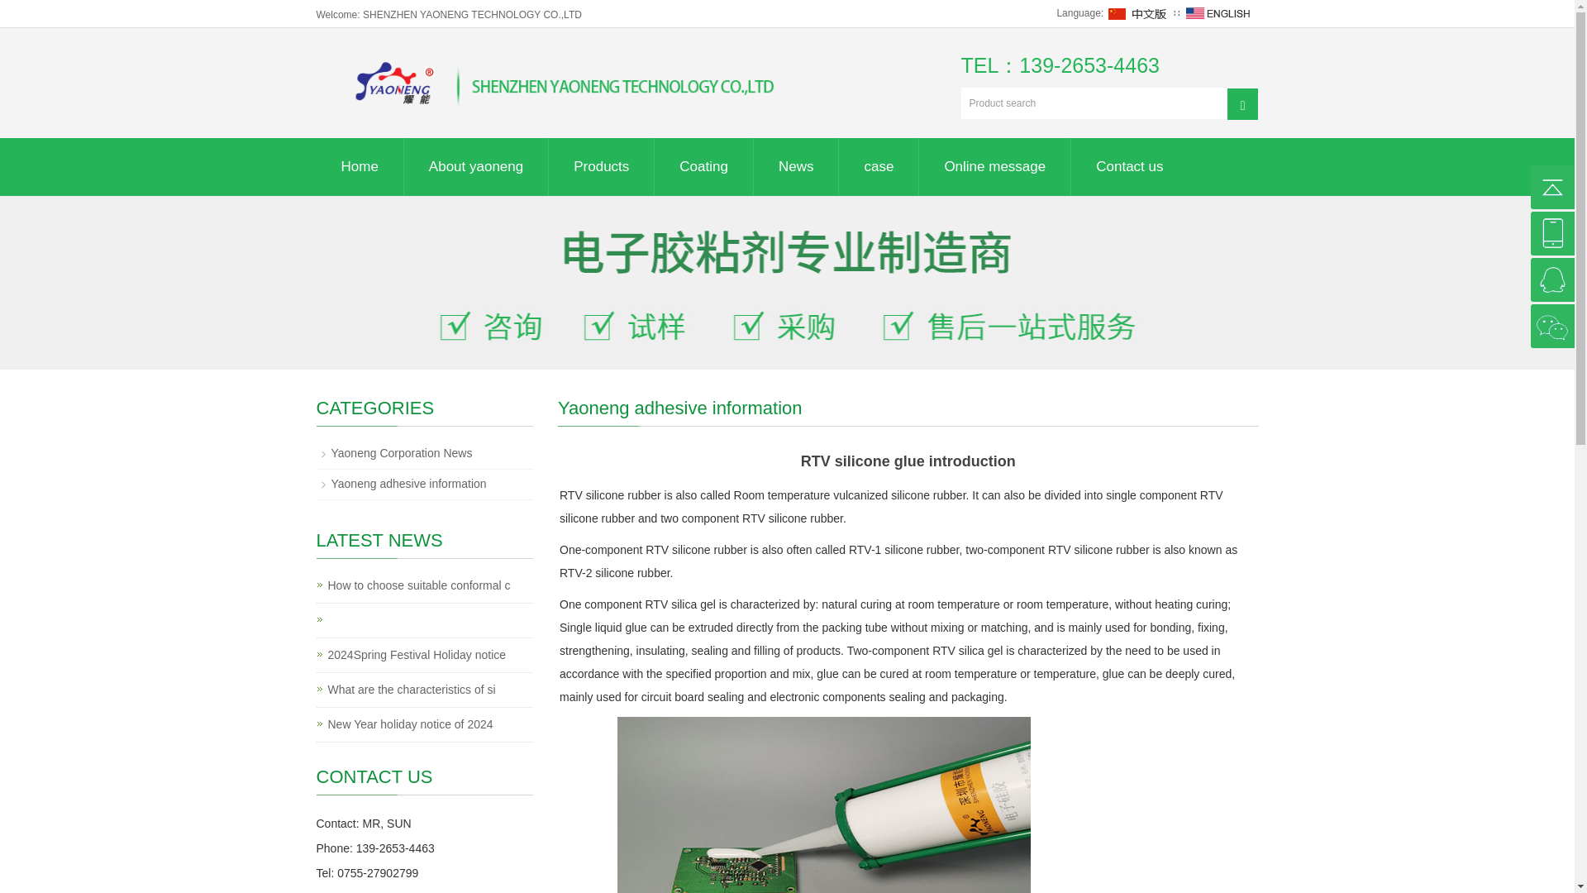  Describe the element at coordinates (1242, 103) in the screenshot. I see `Product search` at that location.